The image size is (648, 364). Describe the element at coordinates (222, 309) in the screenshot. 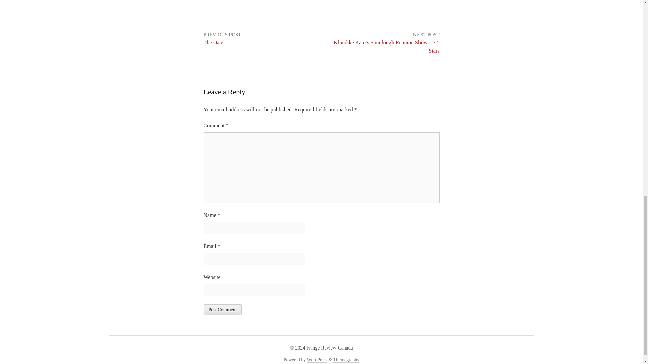

I see `Post Comment` at that location.